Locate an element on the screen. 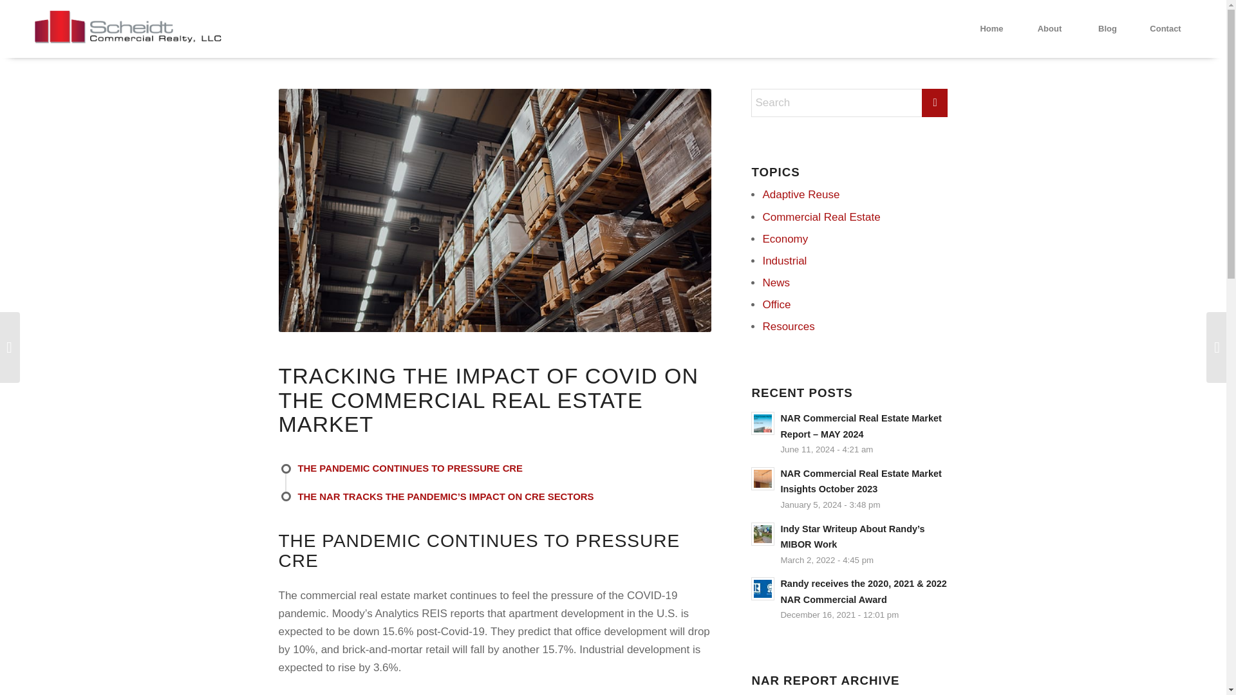 This screenshot has width=1236, height=695. Economy is located at coordinates (785, 239).